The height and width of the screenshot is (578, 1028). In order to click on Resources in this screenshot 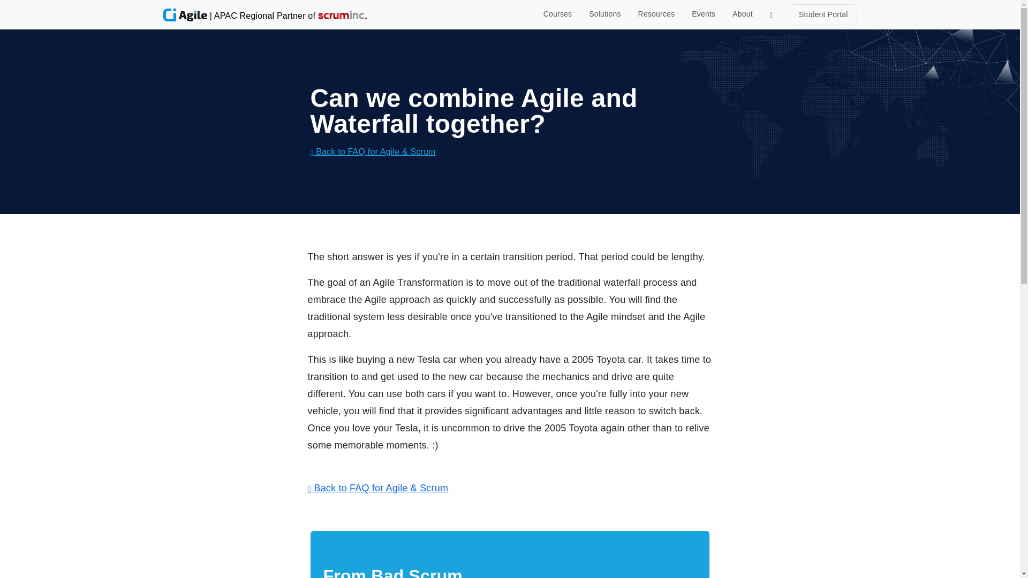, I will do `click(656, 14)`.